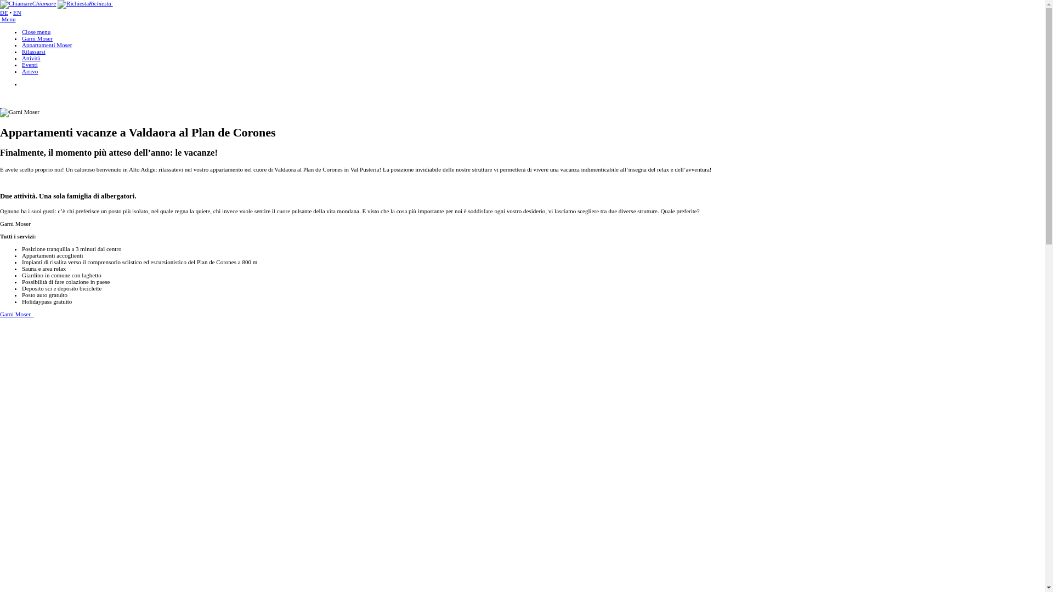 The height and width of the screenshot is (592, 1053). What do you see at coordinates (28, 3) in the screenshot?
I see `Chiamare` at bounding box center [28, 3].